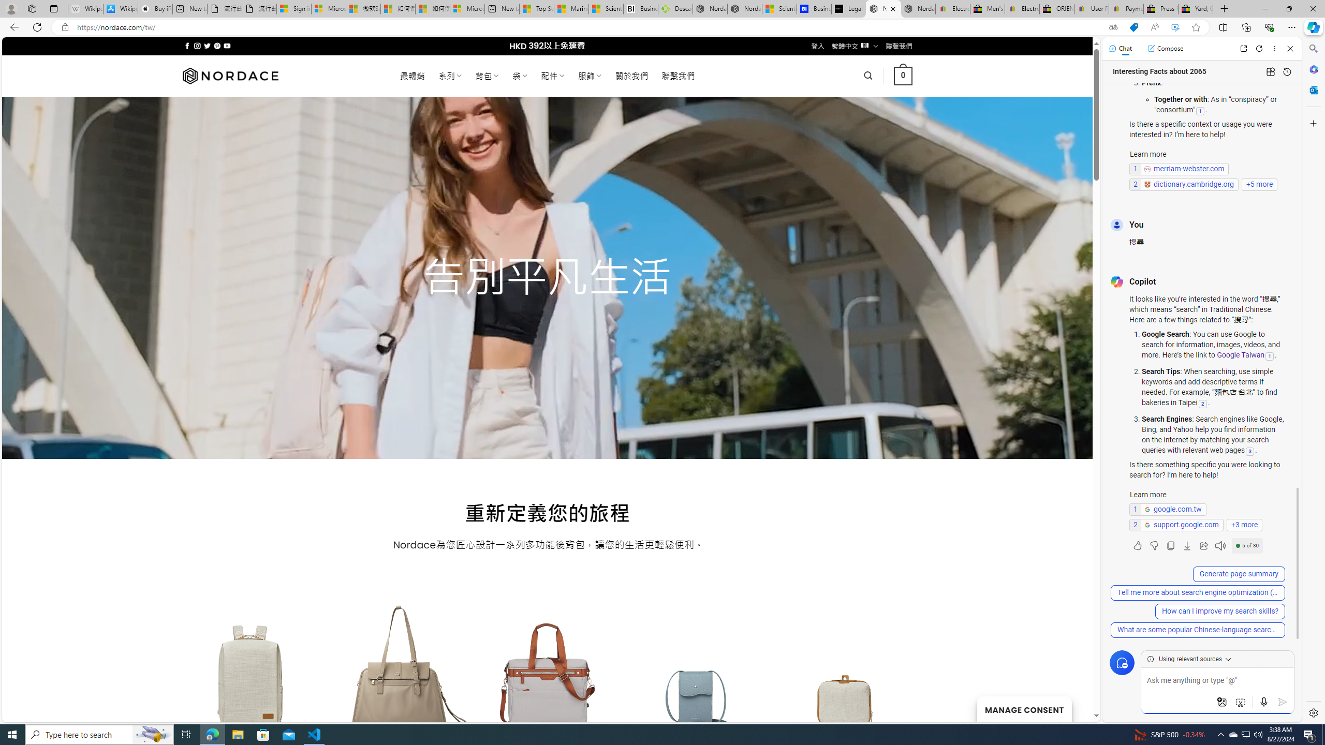 This screenshot has height=745, width=1325. What do you see at coordinates (904, 76) in the screenshot?
I see `  0  ` at bounding box center [904, 76].